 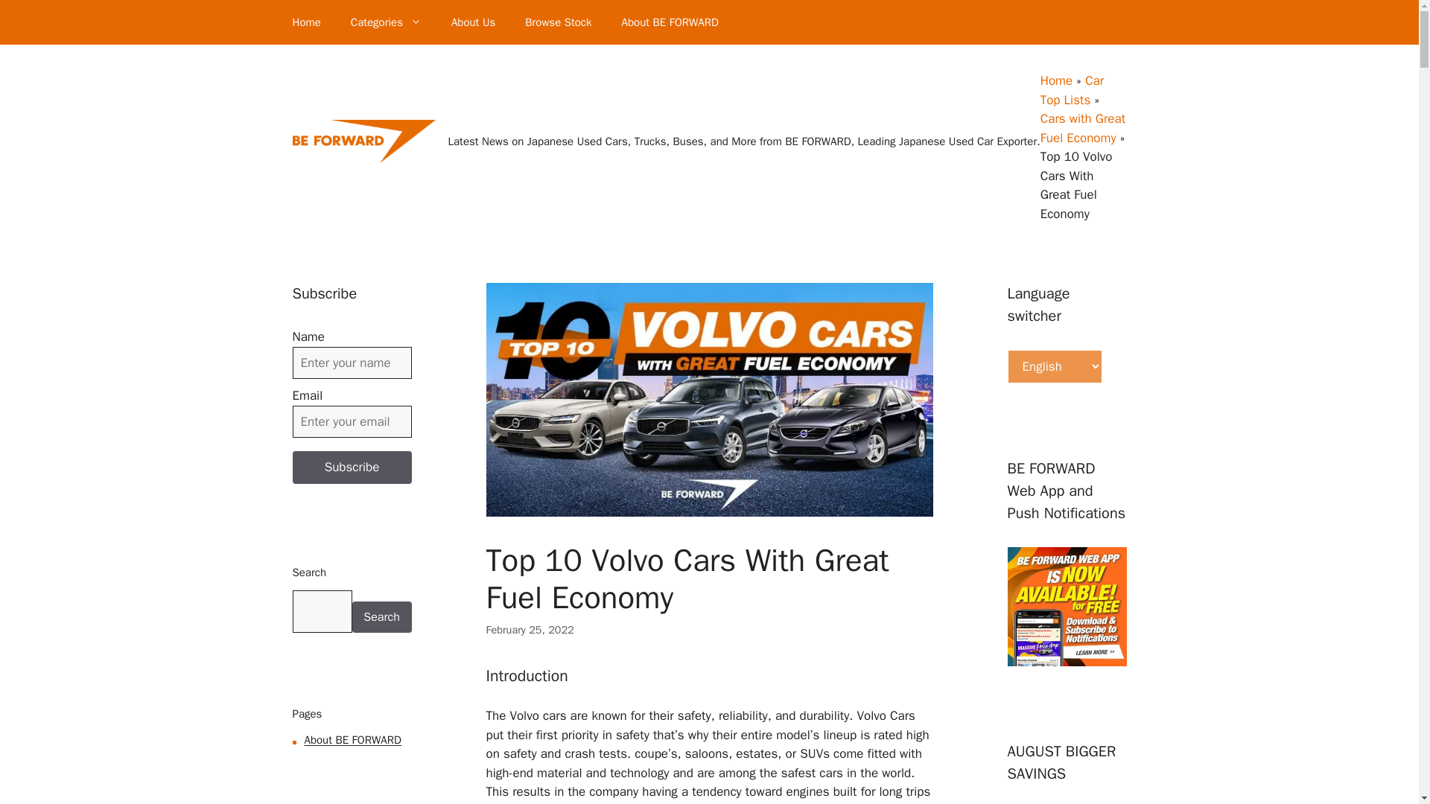 What do you see at coordinates (1056, 80) in the screenshot?
I see `Home` at bounding box center [1056, 80].